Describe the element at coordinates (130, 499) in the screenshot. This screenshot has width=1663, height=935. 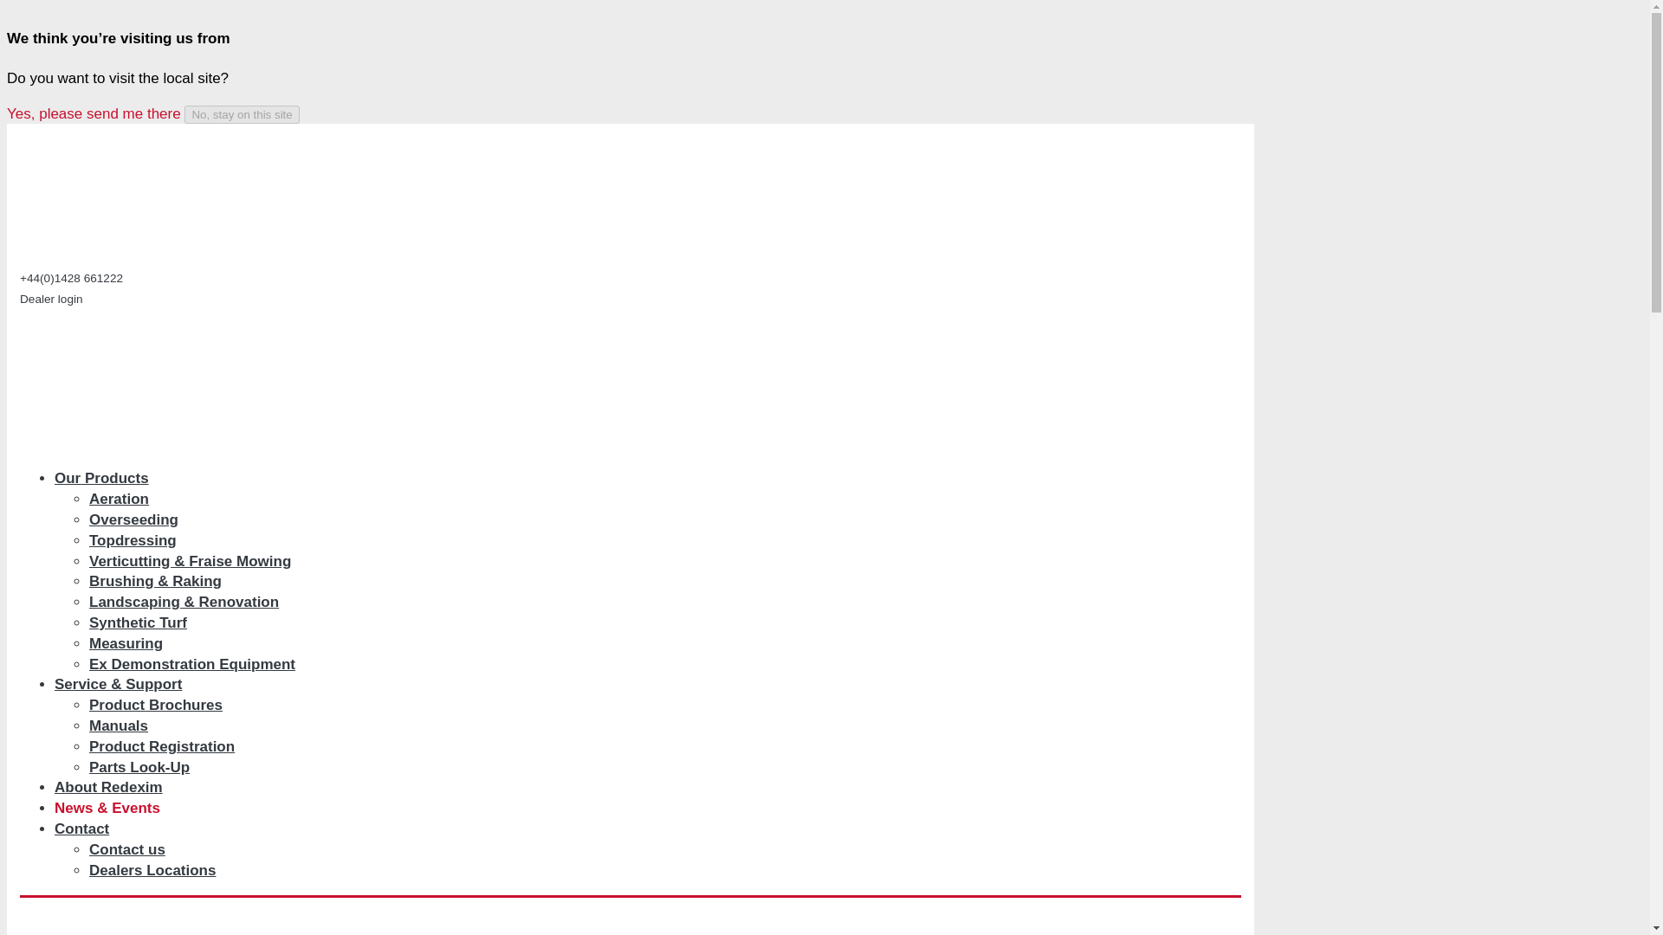
I see `Aeration` at that location.